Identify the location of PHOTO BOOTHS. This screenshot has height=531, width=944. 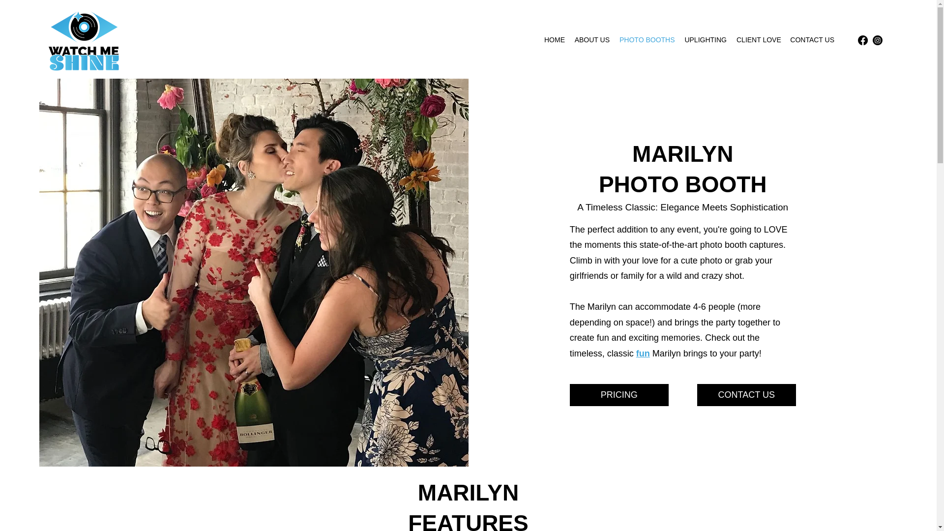
(647, 39).